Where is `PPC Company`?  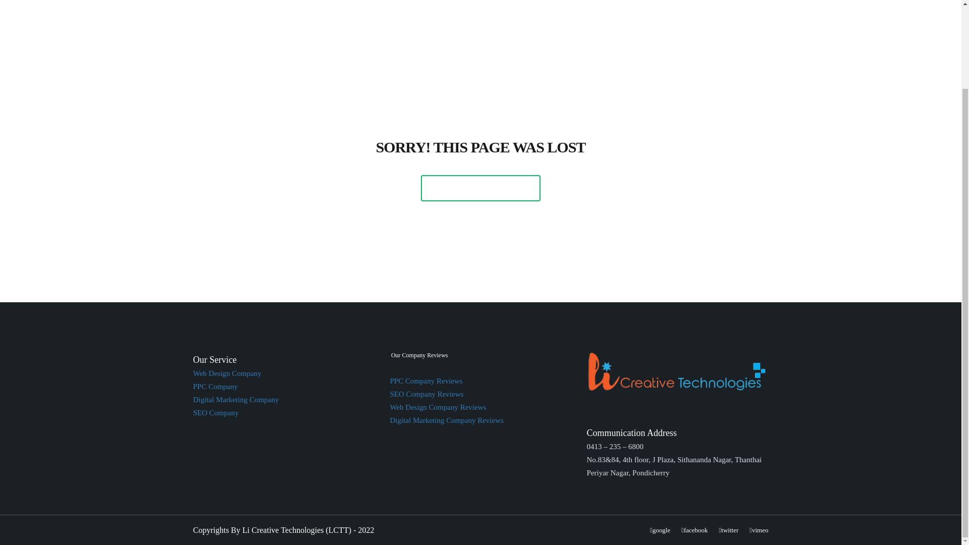 PPC Company is located at coordinates (215, 387).